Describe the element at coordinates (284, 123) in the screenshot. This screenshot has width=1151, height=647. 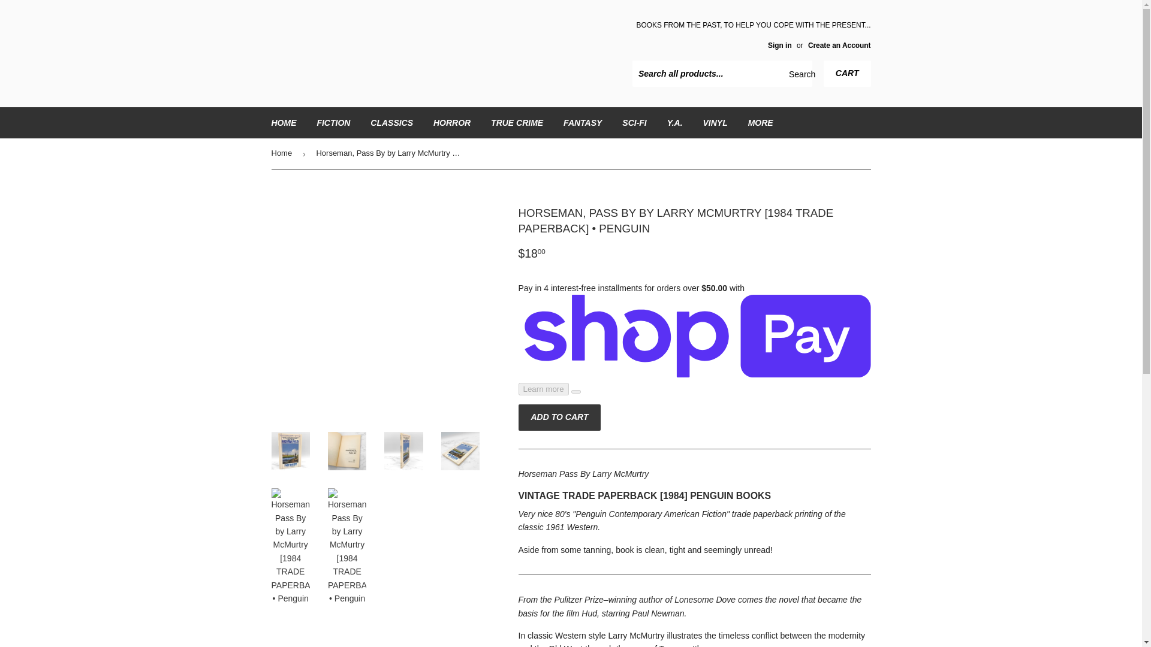
I see `HOME` at that location.